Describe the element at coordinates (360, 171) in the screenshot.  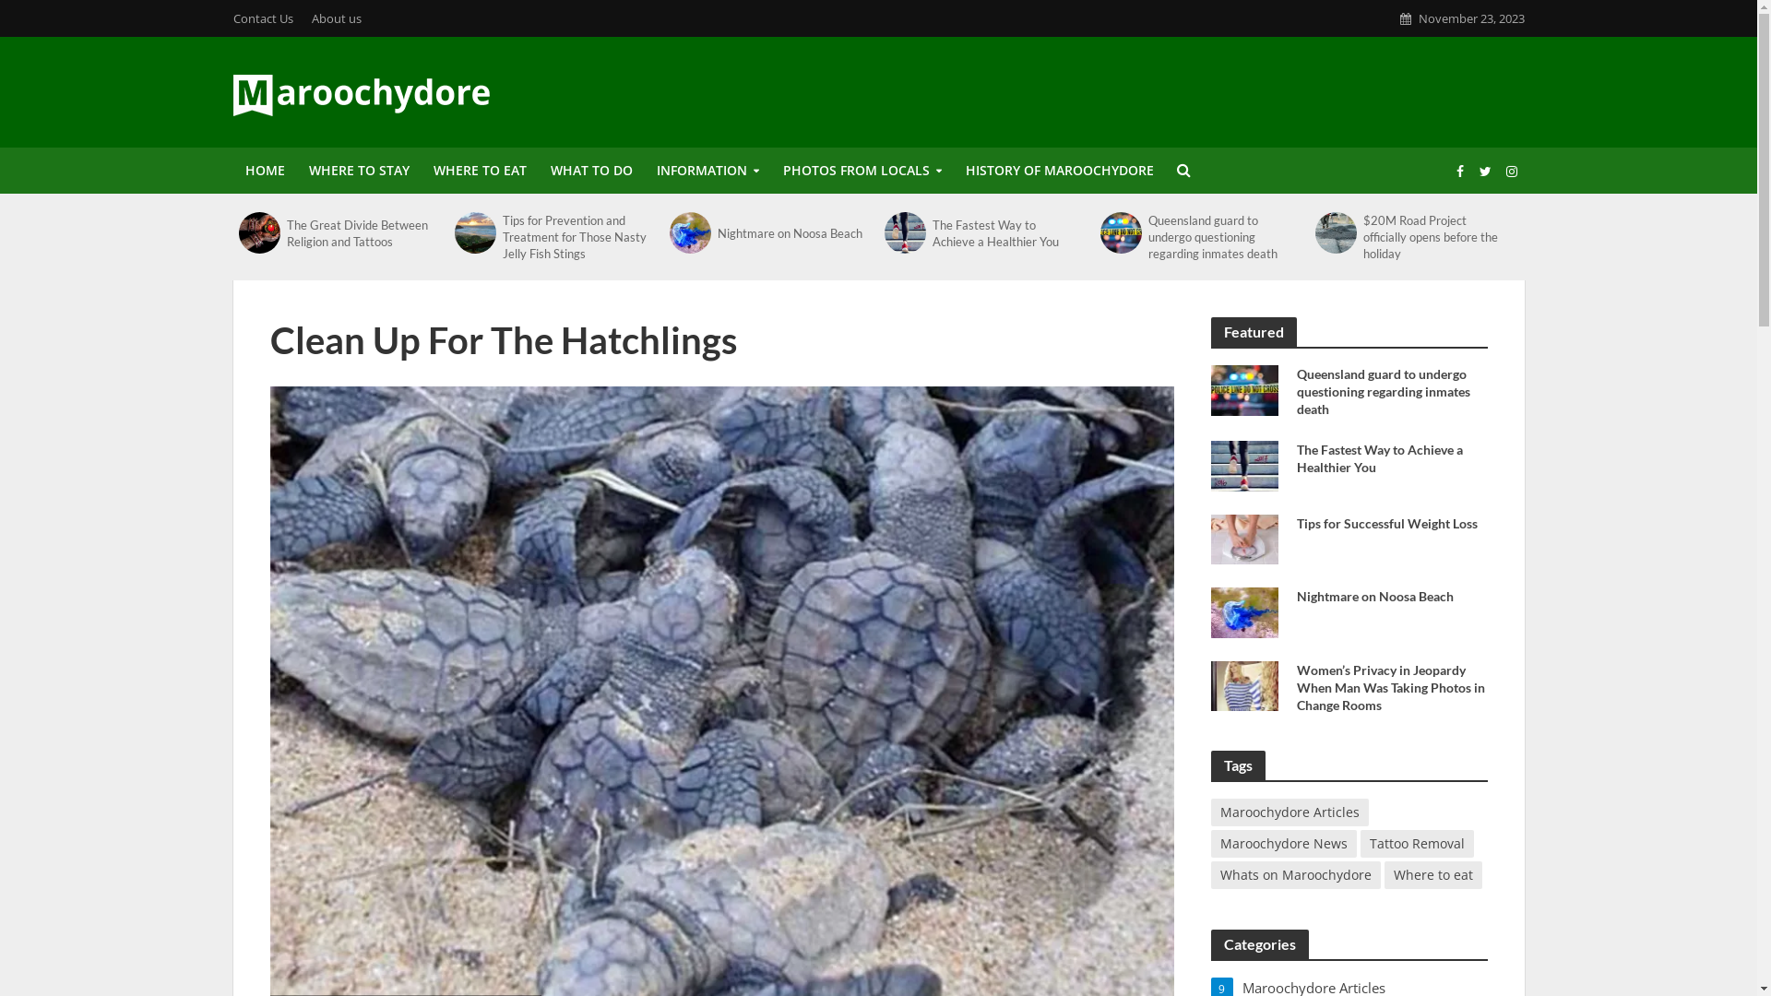
I see `WHERE TO STAY` at that location.